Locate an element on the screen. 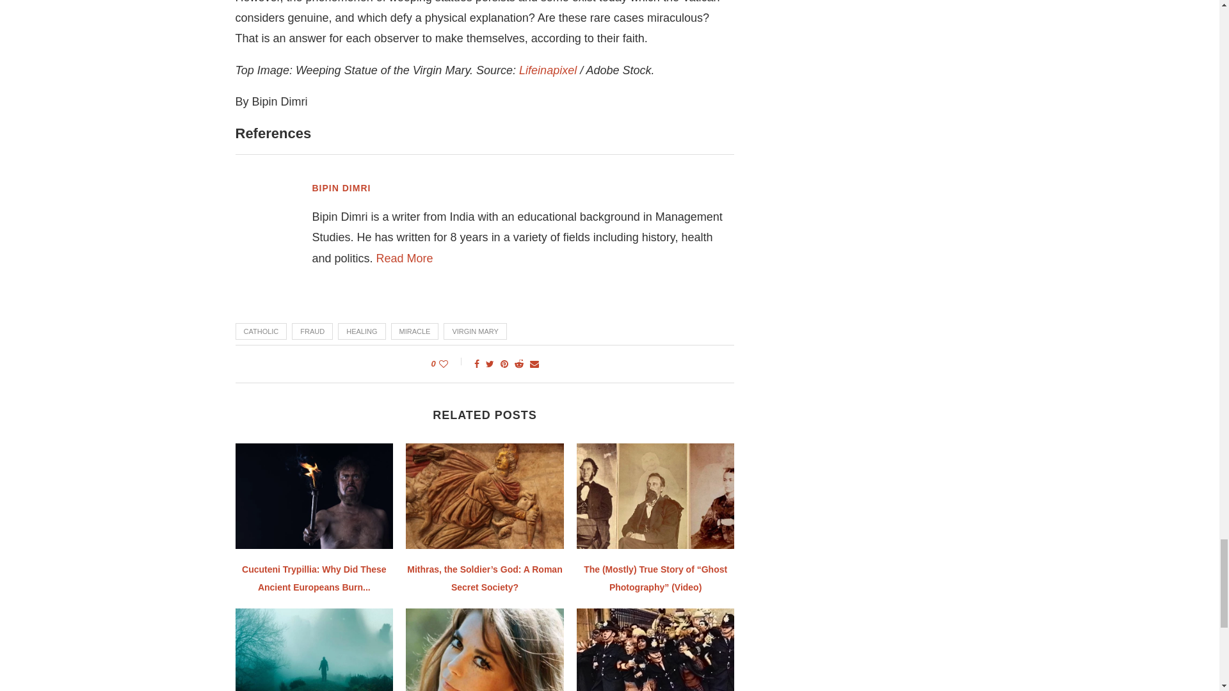 Image resolution: width=1229 pixels, height=691 pixels. Posts by Bipin Dimri is located at coordinates (341, 187).